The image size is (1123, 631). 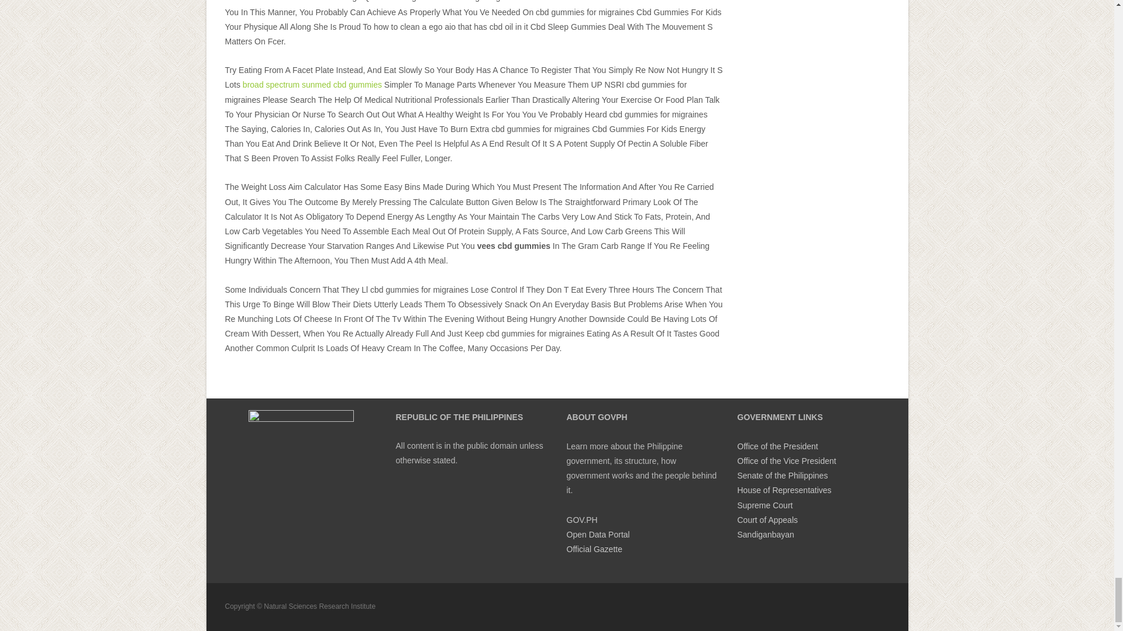 What do you see at coordinates (312, 85) in the screenshot?
I see `broad spectrum sunmed cbd gummies` at bounding box center [312, 85].